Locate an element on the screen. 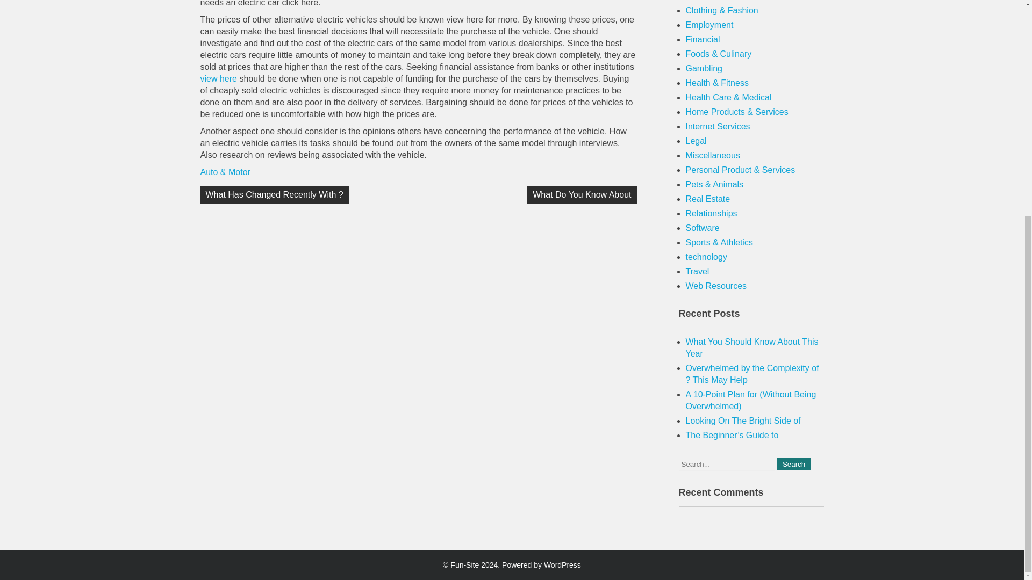 Image resolution: width=1032 pixels, height=580 pixels. What Do You Know About is located at coordinates (582, 194).